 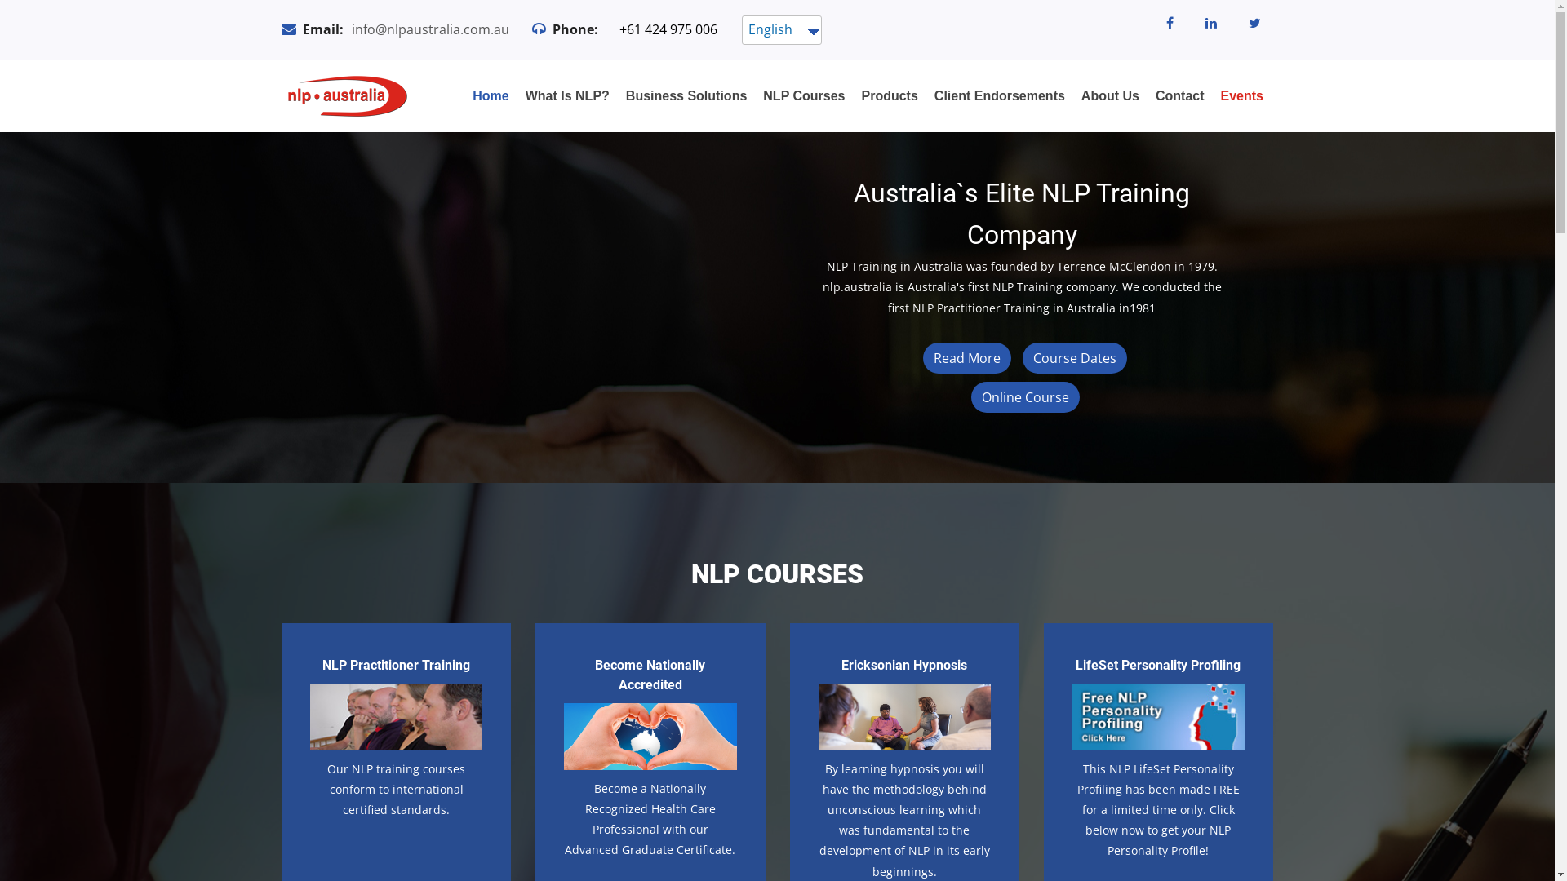 I want to click on English, so click(x=772, y=30).